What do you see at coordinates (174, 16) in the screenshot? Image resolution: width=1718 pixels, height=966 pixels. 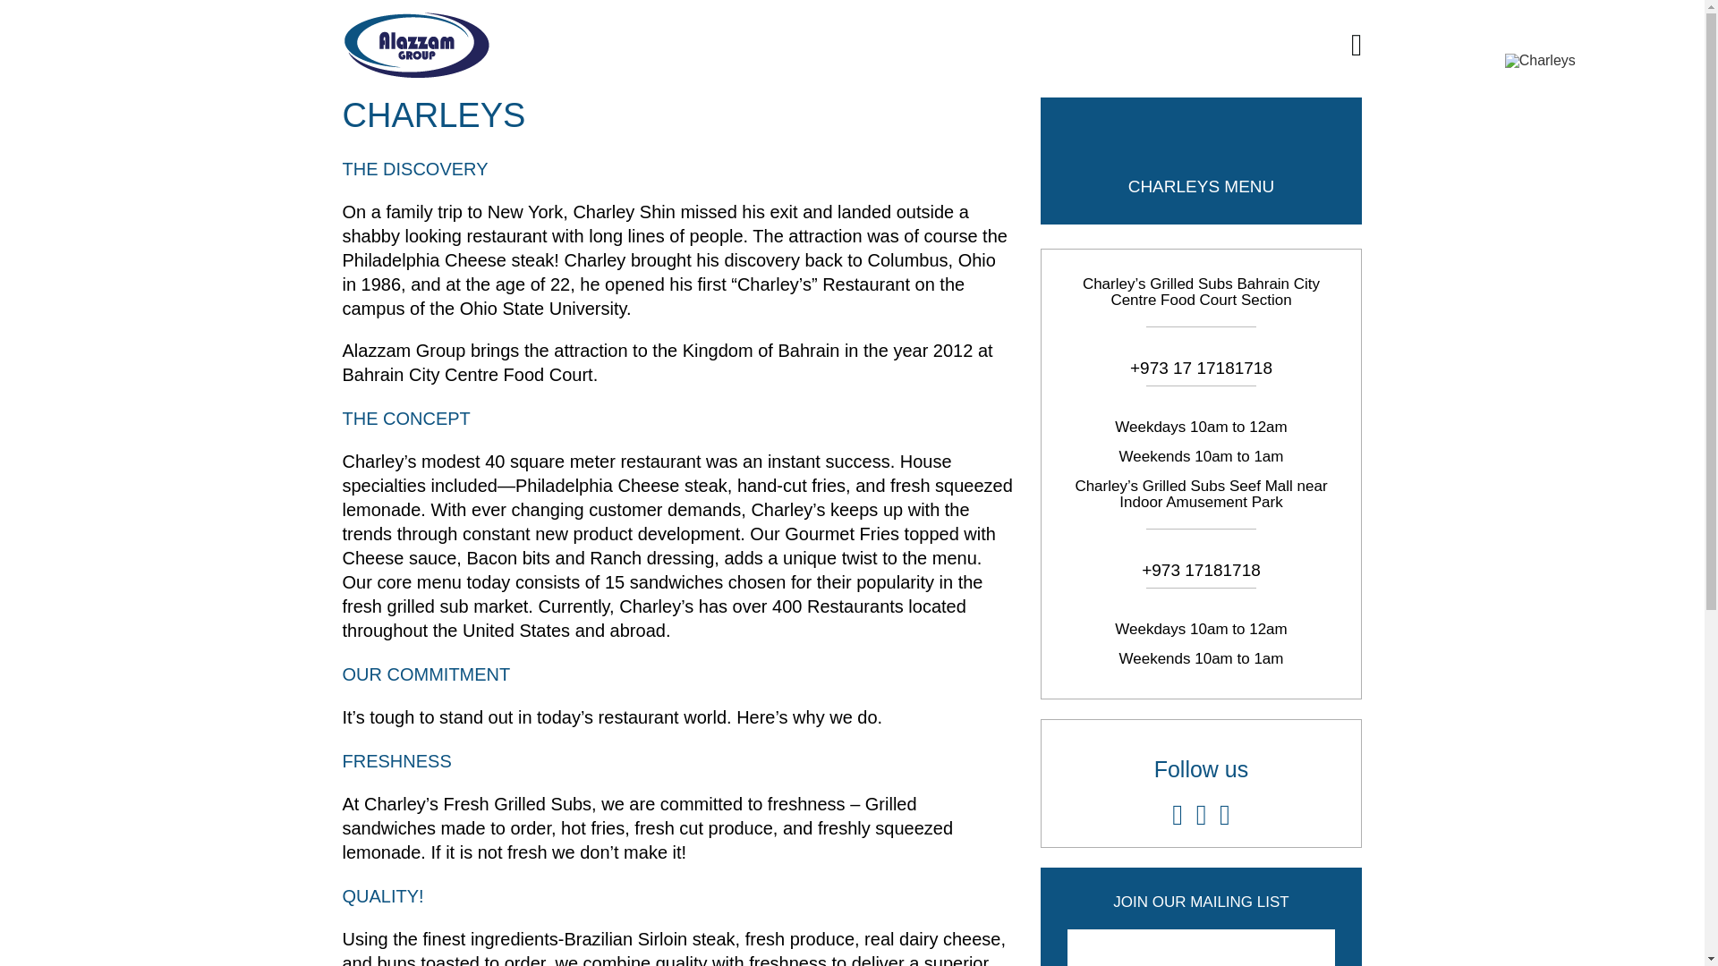 I see `Subscribe` at bounding box center [174, 16].